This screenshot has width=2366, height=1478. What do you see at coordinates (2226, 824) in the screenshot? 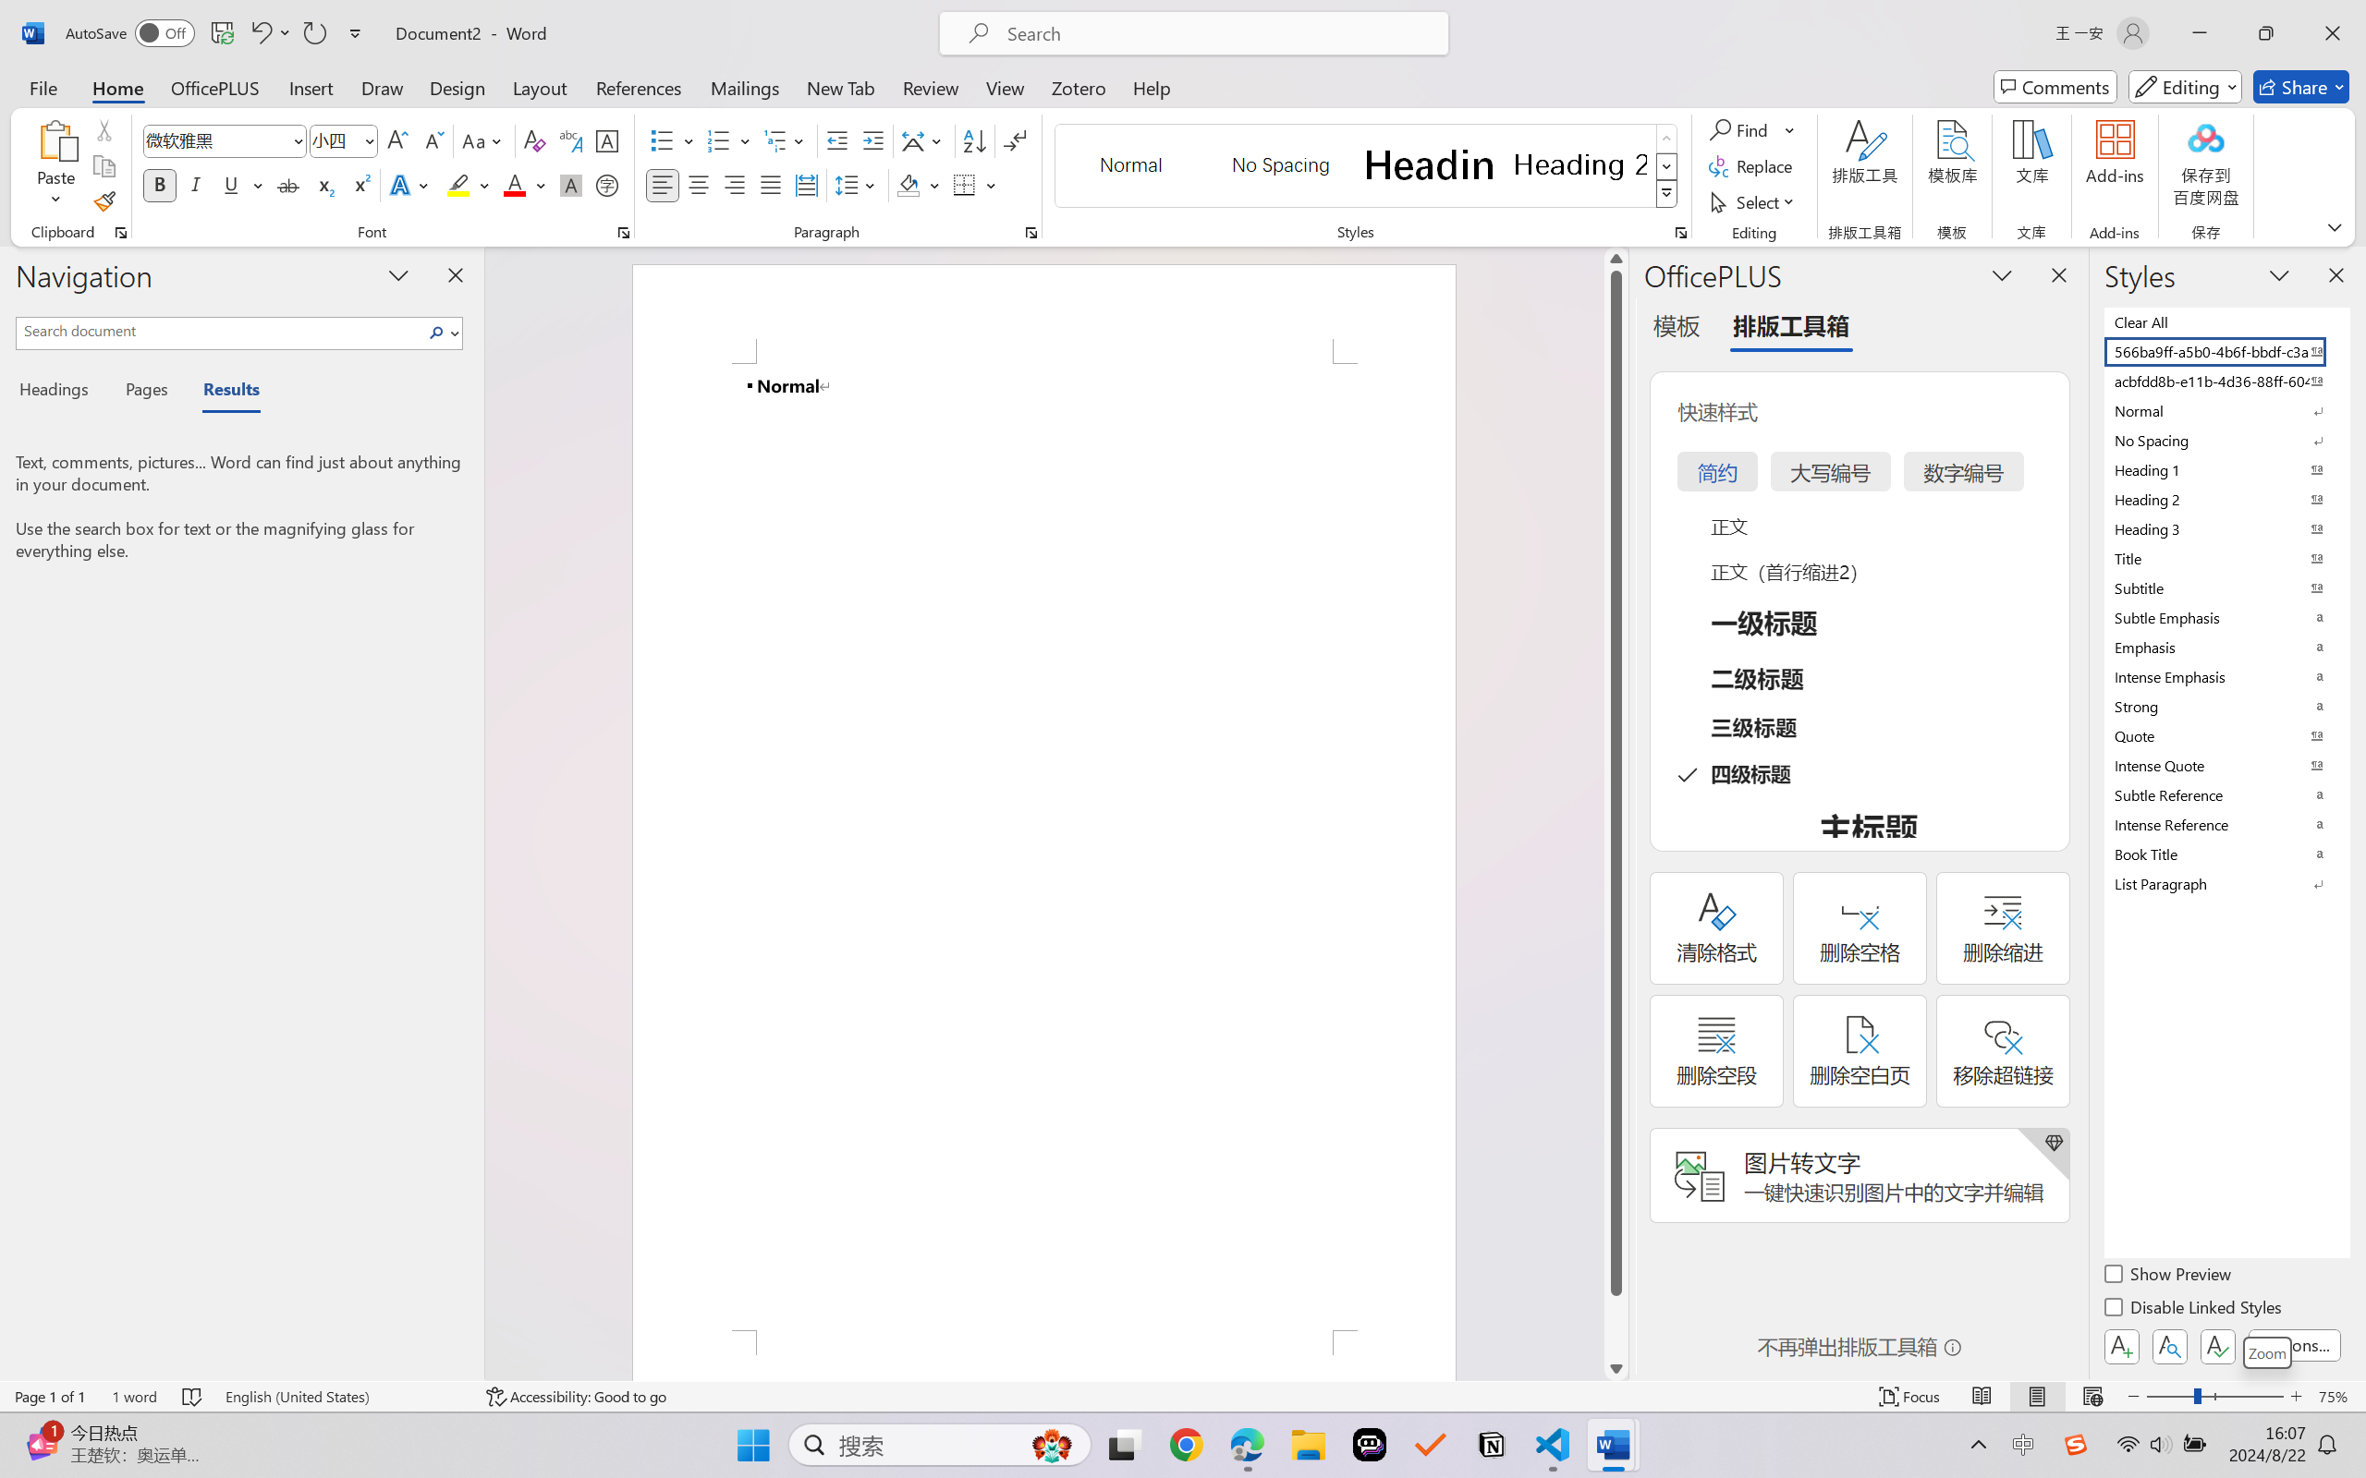
I see `Intense Reference` at bounding box center [2226, 824].